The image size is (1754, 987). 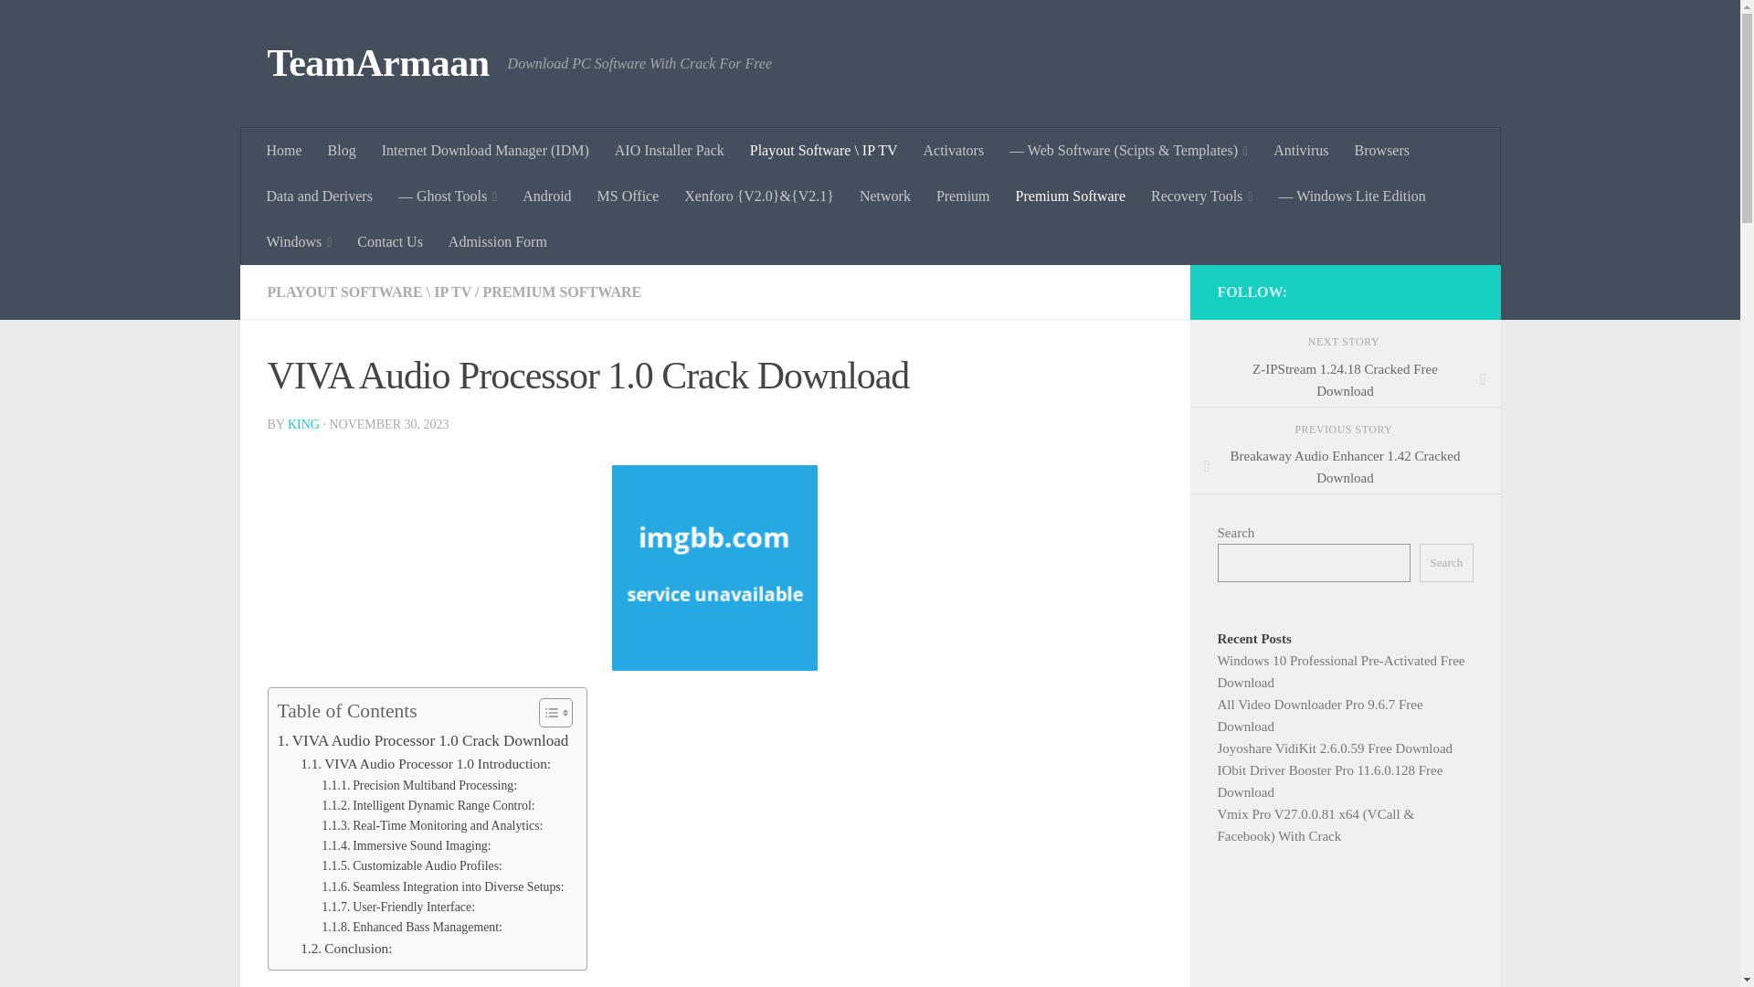 What do you see at coordinates (431, 826) in the screenshot?
I see `Real-Time Monitoring and Analytics:` at bounding box center [431, 826].